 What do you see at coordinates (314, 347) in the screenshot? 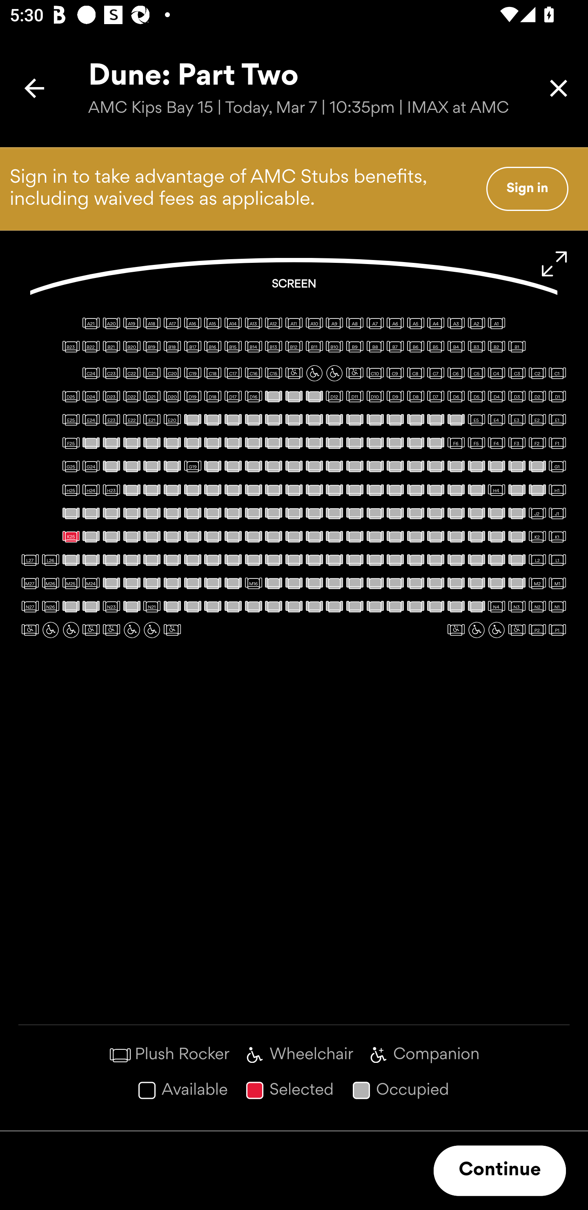
I see `B11, Regular seat, available` at bounding box center [314, 347].